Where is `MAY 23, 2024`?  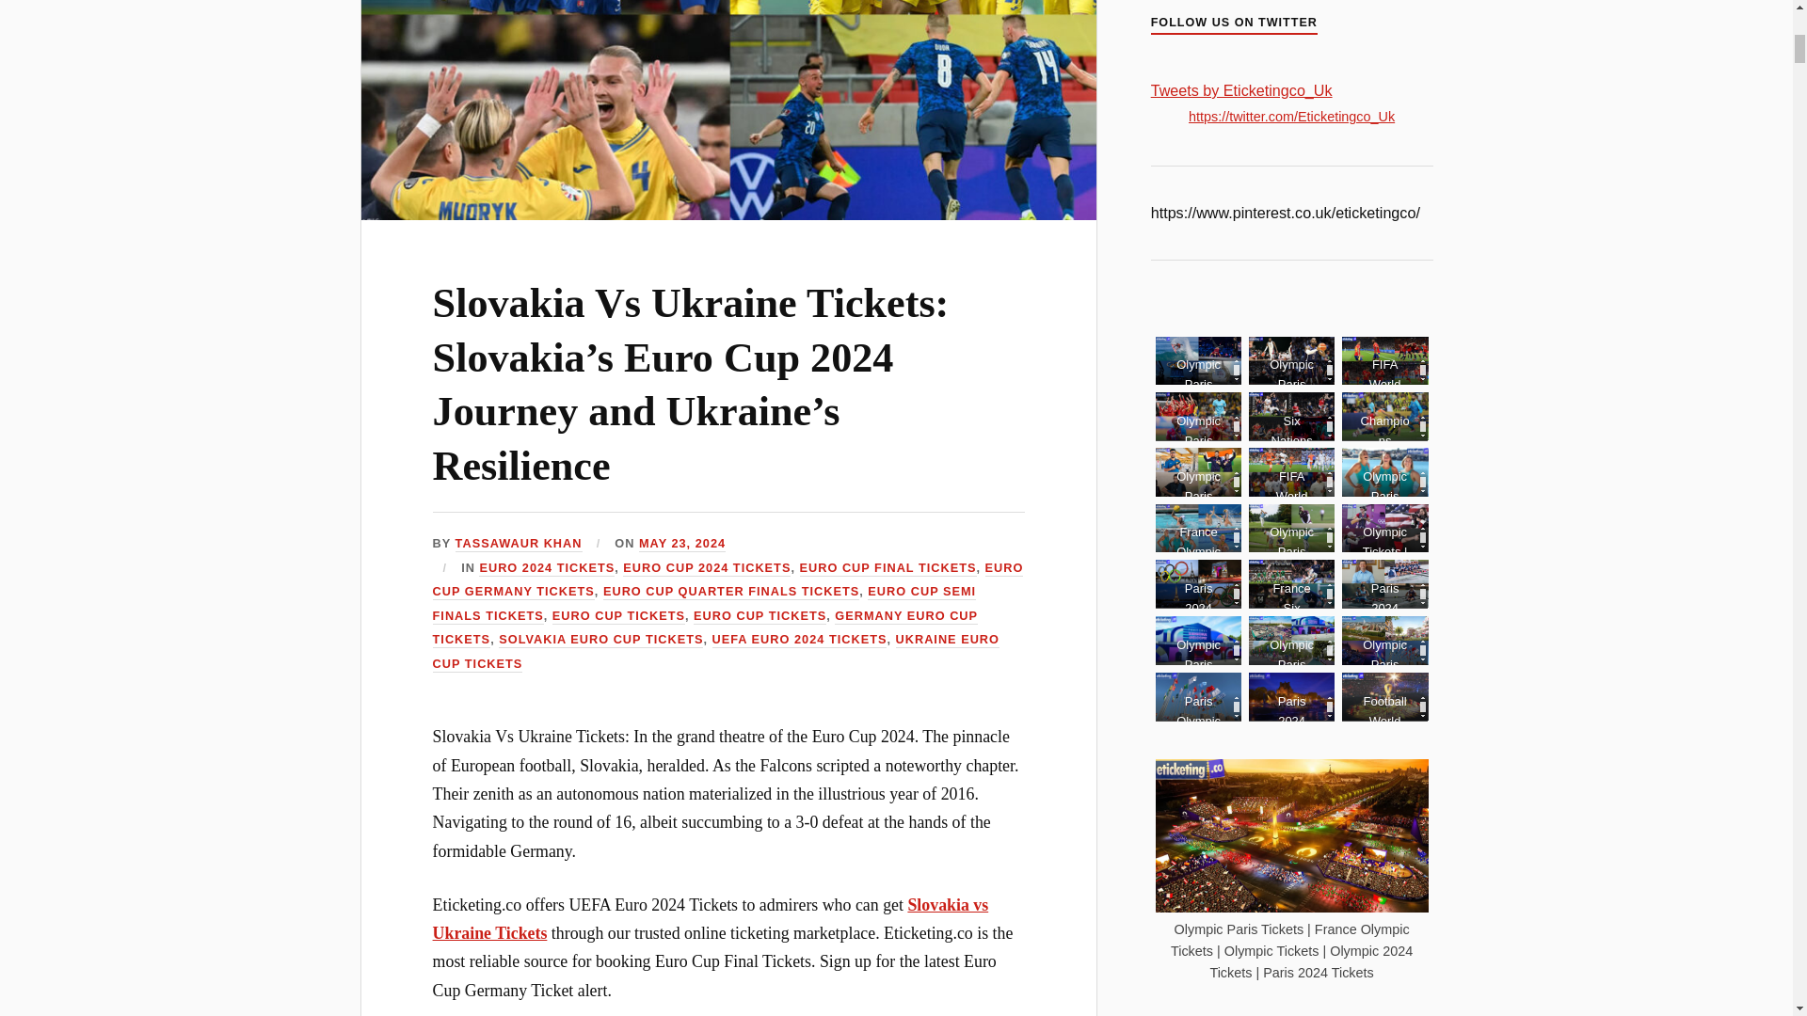
MAY 23, 2024 is located at coordinates (682, 544).